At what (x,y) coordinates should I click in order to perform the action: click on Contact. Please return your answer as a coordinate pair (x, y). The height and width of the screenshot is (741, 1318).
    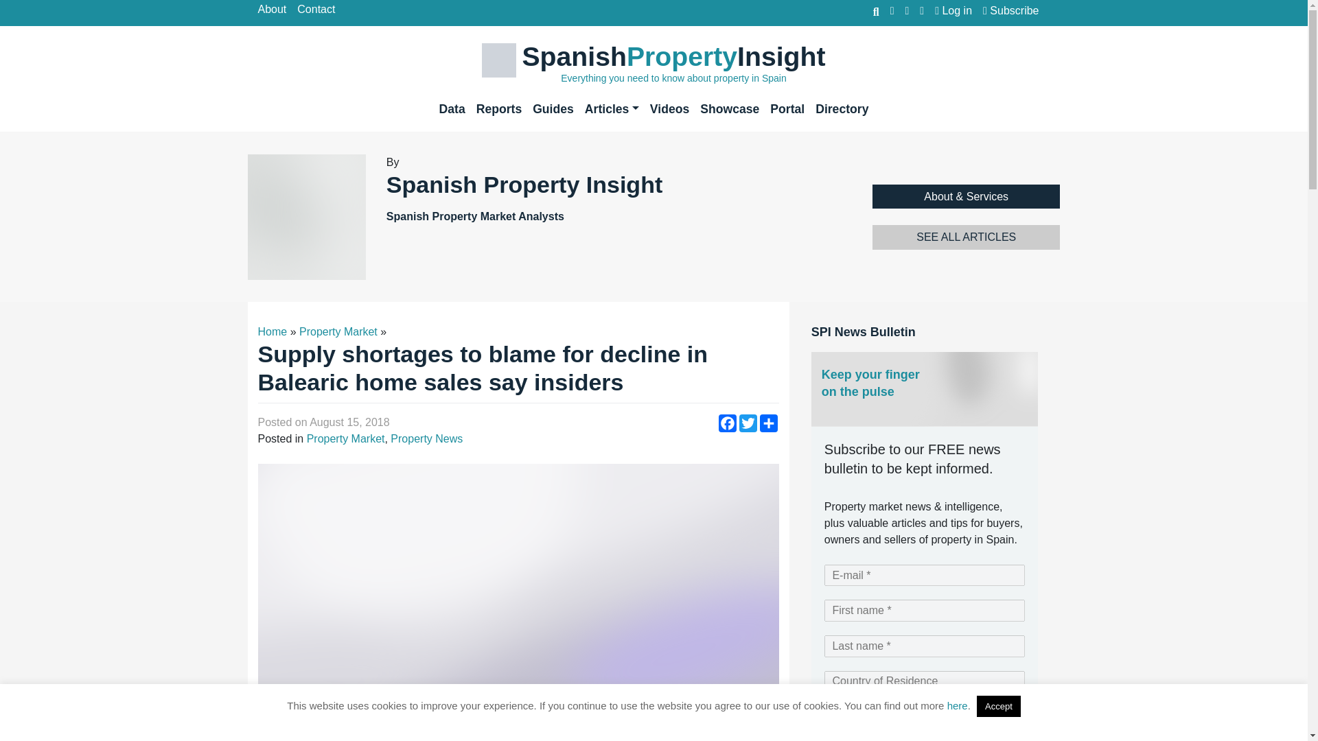
    Looking at the image, I should click on (321, 10).